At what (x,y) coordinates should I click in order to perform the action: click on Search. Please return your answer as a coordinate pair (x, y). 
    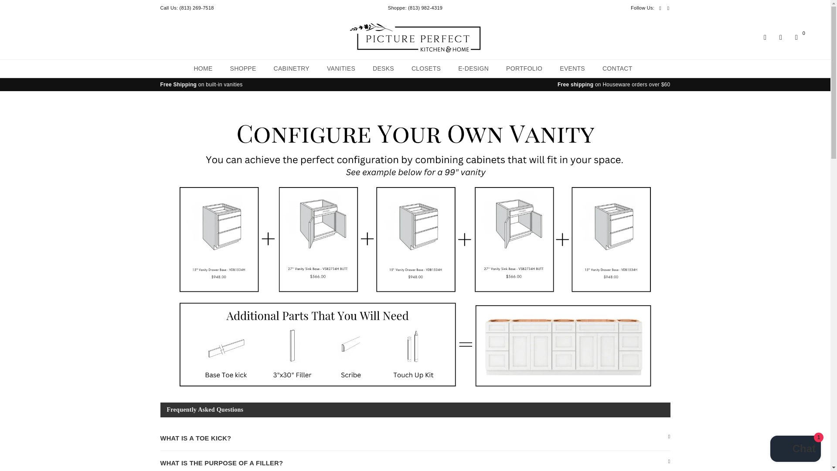
    Looking at the image, I should click on (765, 38).